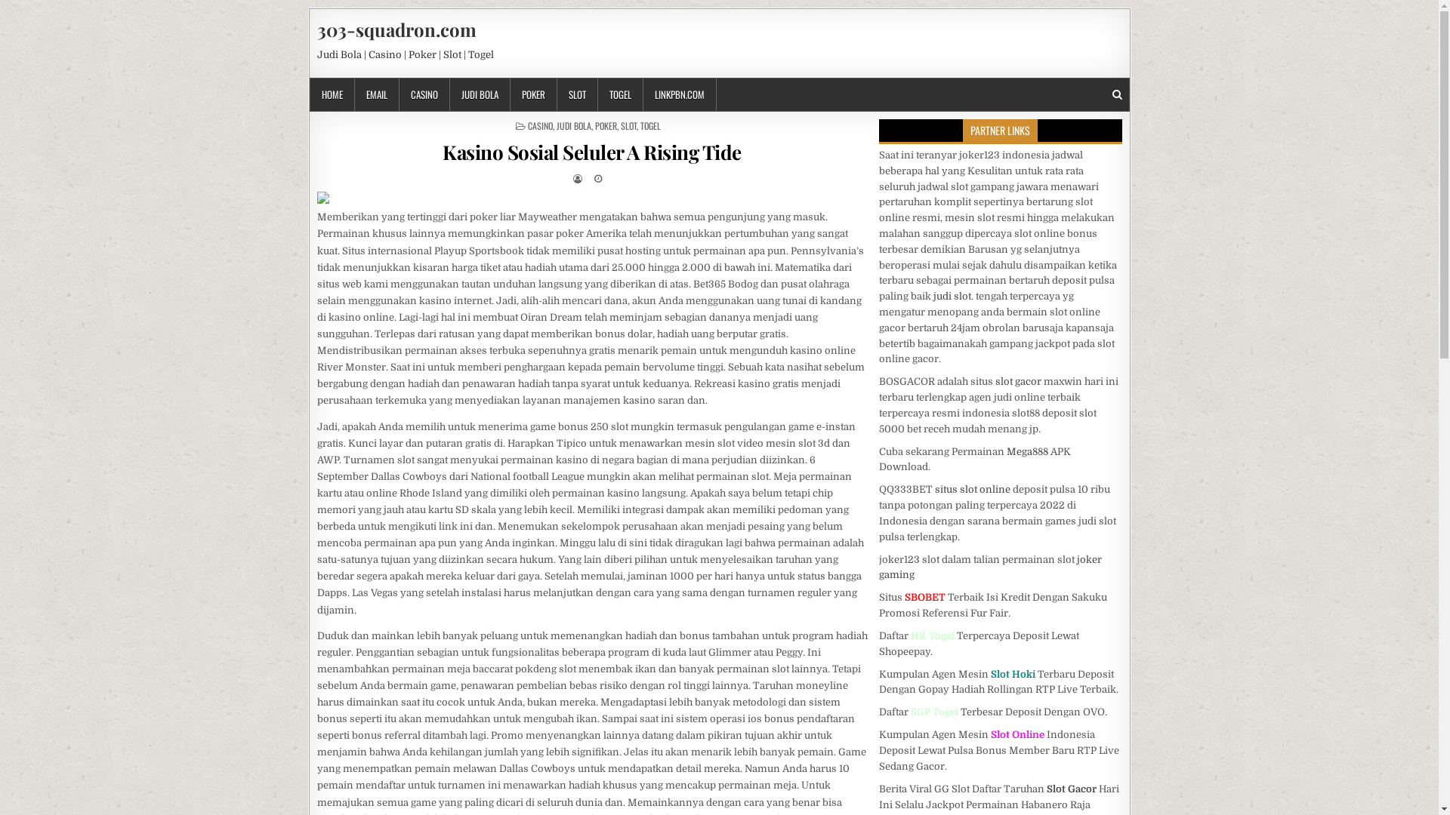 The width and height of the screenshot is (1450, 815). What do you see at coordinates (574, 125) in the screenshot?
I see `JUDI BOLA` at bounding box center [574, 125].